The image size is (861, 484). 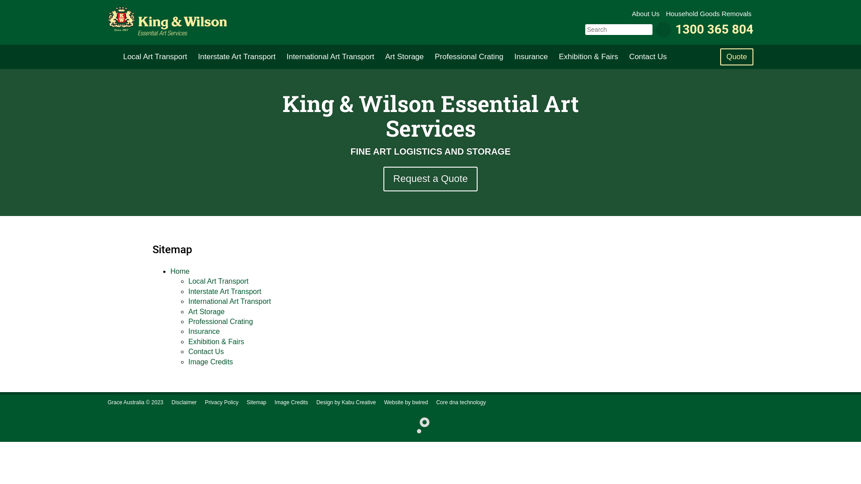 I want to click on Household Goods Removals, so click(x=709, y=13).